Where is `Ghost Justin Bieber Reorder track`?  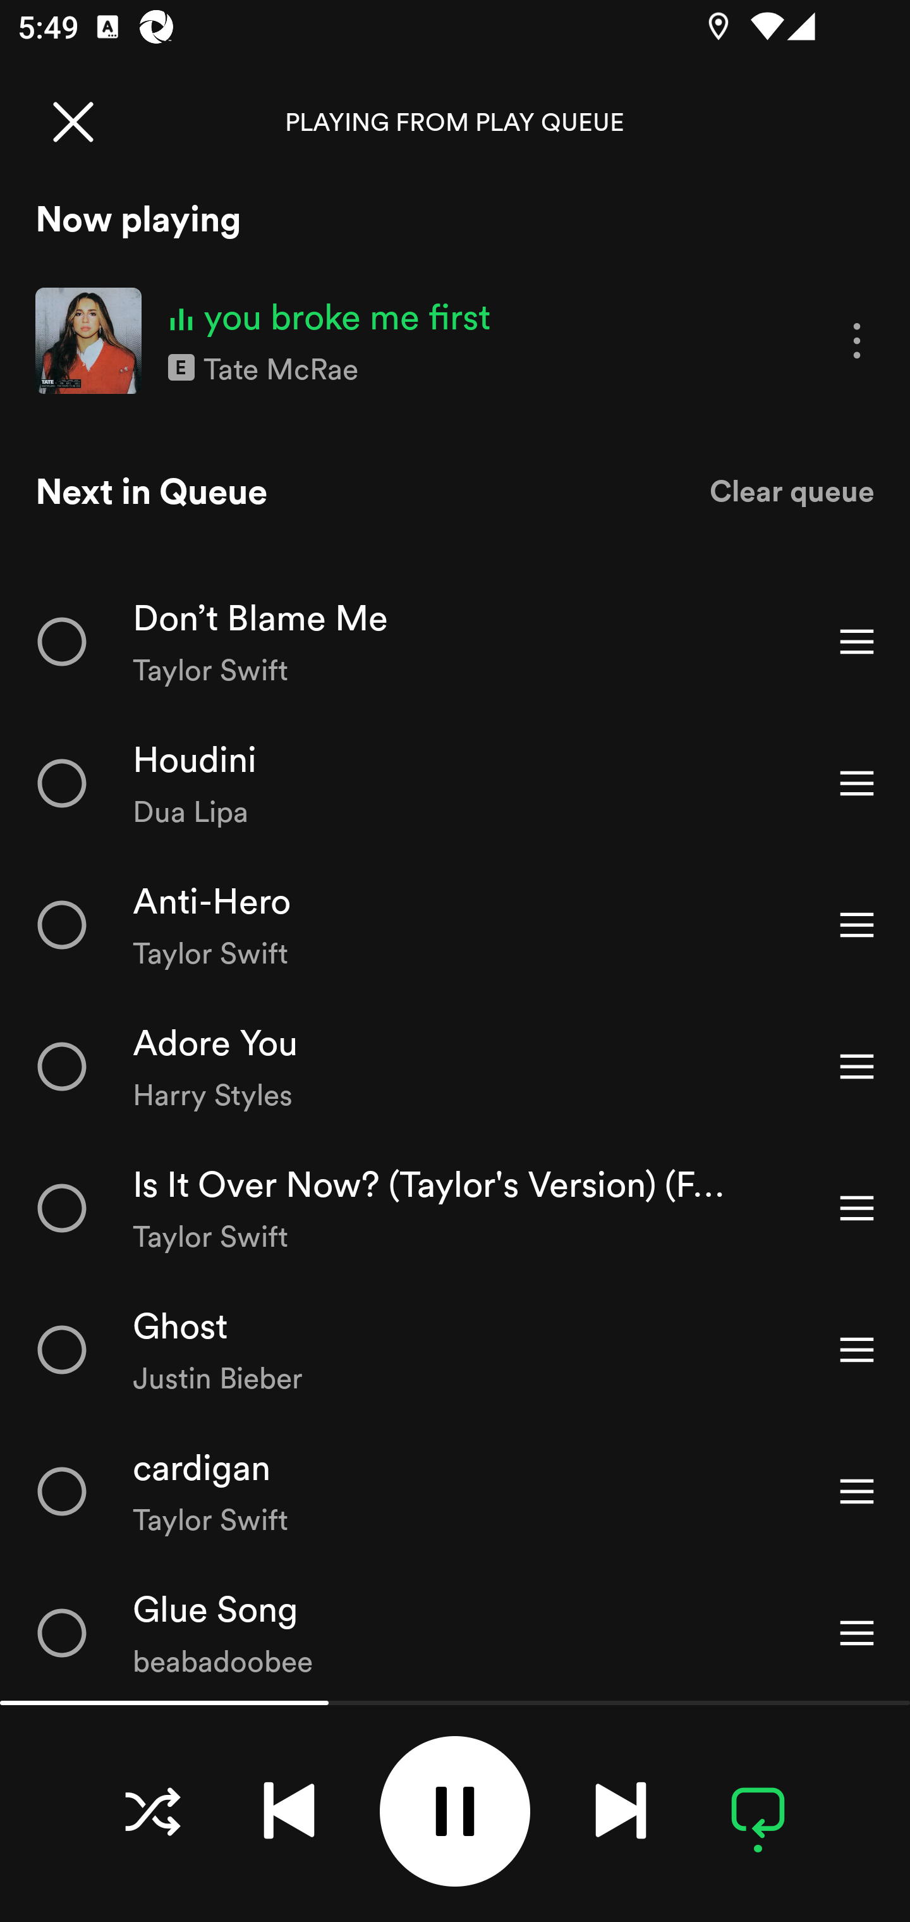 Ghost Justin Bieber Reorder track is located at coordinates (455, 1349).